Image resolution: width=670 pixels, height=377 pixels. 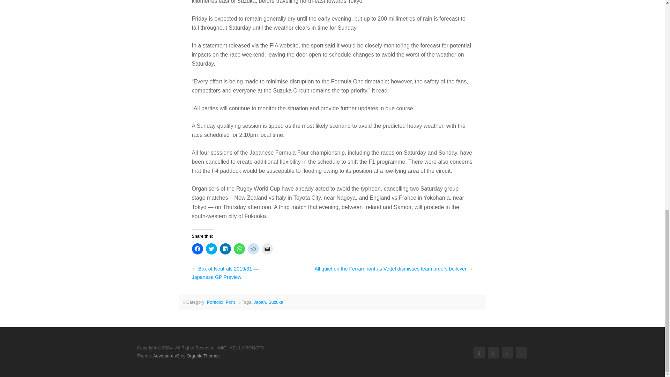 I want to click on Click to email a link to a friend, so click(x=267, y=249).